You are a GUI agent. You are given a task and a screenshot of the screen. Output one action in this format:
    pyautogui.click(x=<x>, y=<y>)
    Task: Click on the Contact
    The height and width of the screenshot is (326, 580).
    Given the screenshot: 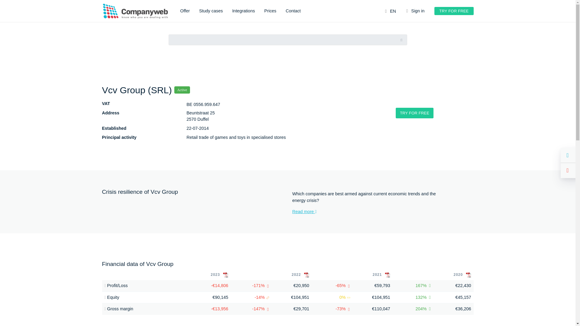 What is the action you would take?
    pyautogui.click(x=293, y=11)
    